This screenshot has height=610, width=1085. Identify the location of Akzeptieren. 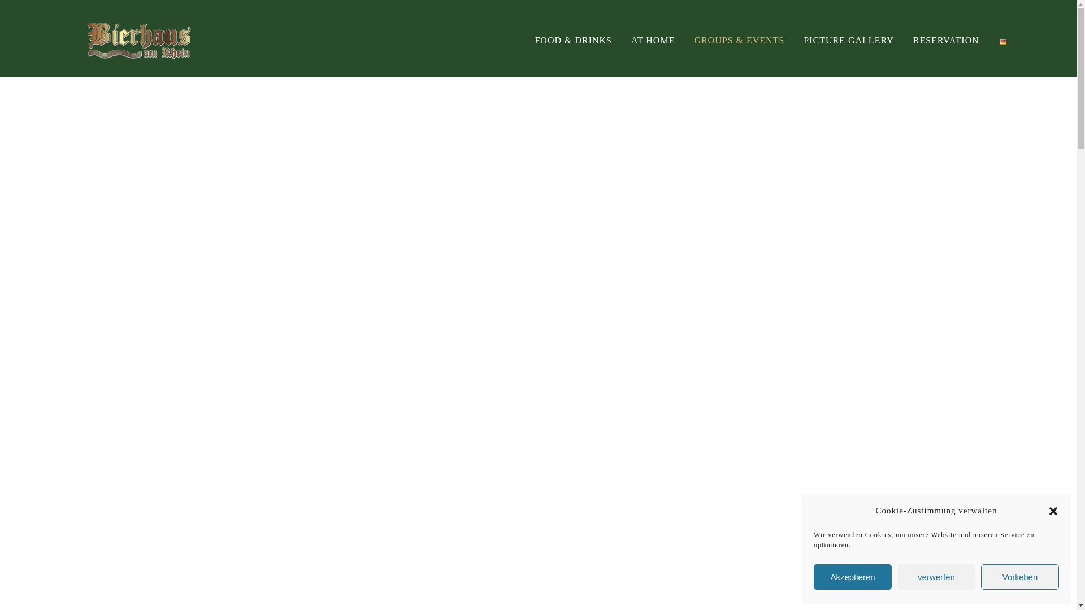
(853, 577).